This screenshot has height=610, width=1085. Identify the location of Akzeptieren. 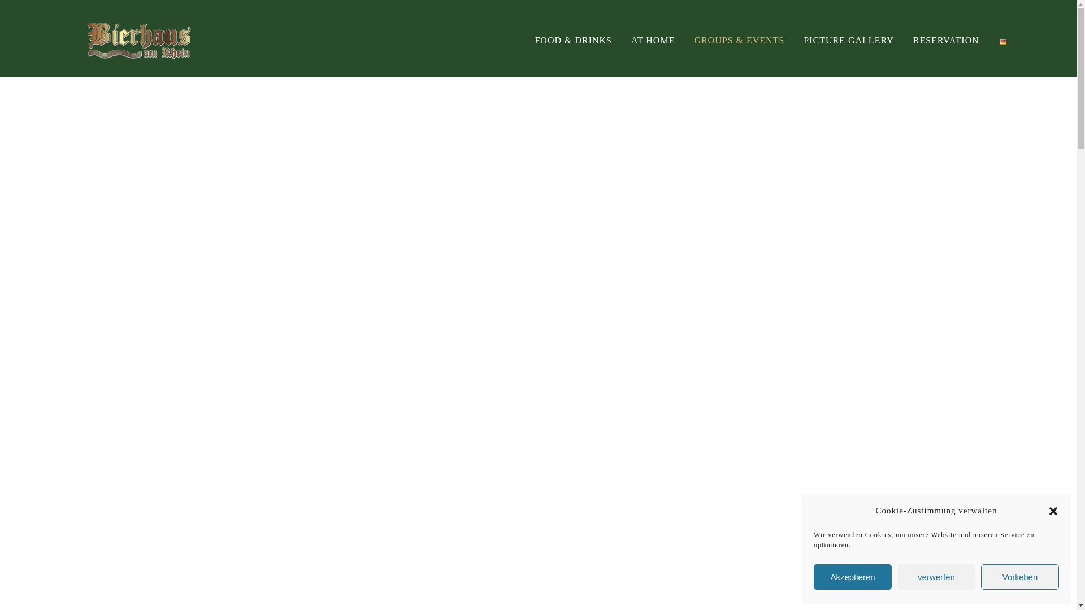
(853, 577).